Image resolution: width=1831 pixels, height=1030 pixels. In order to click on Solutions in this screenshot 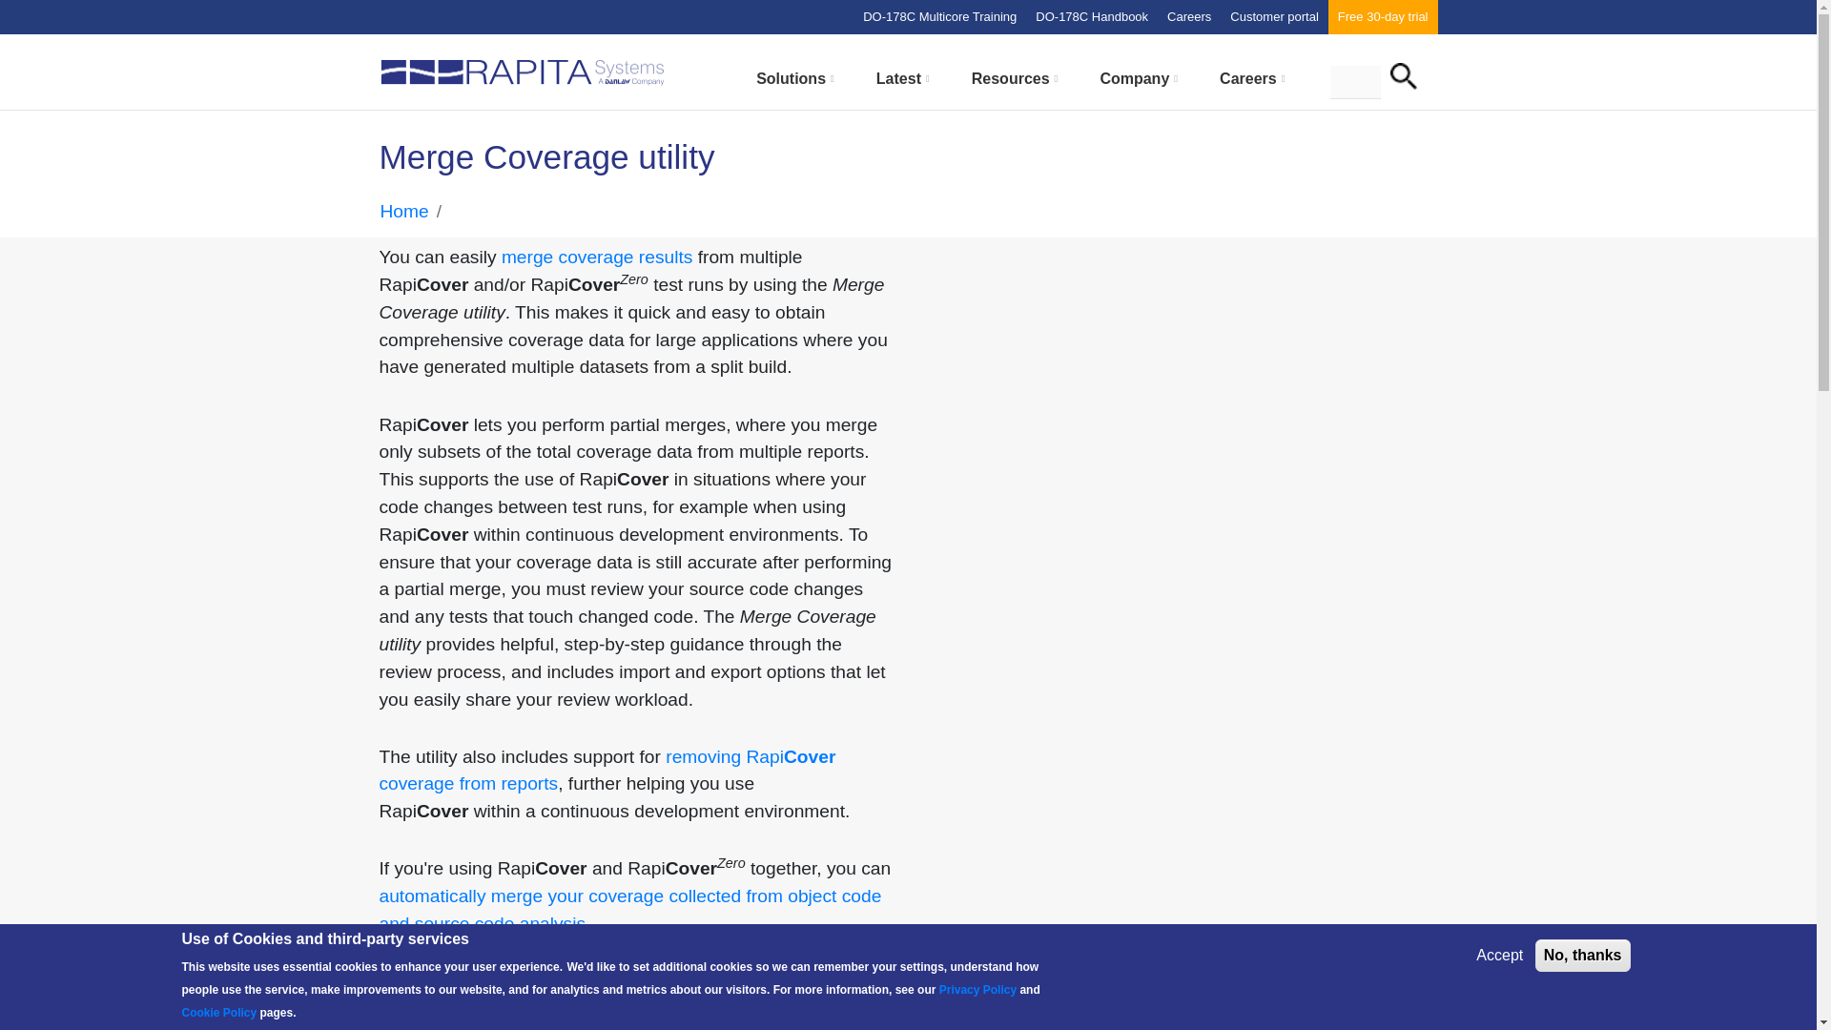, I will do `click(790, 78)`.